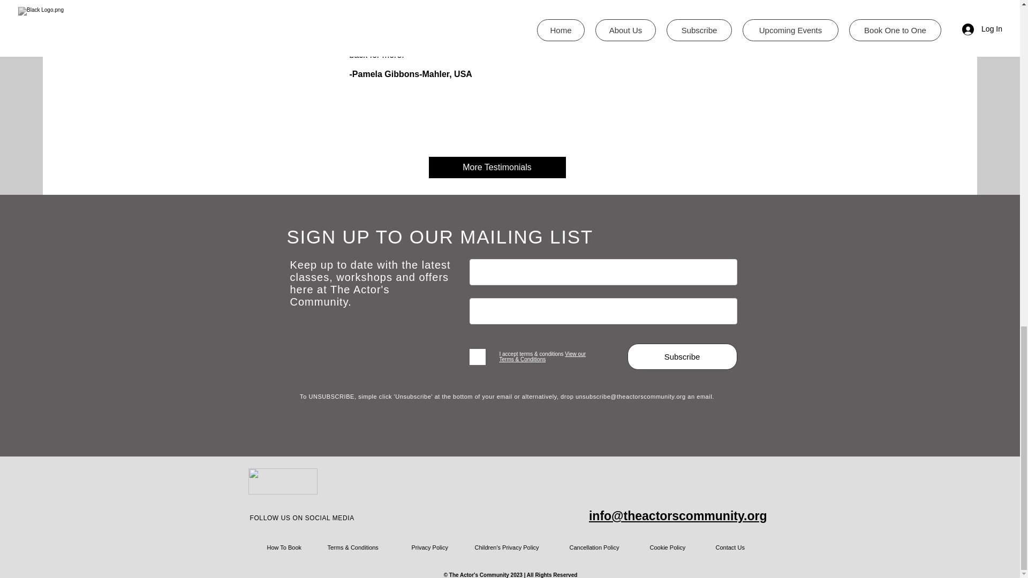 This screenshot has height=578, width=1028. What do you see at coordinates (430, 547) in the screenshot?
I see `Privacy Policy` at bounding box center [430, 547].